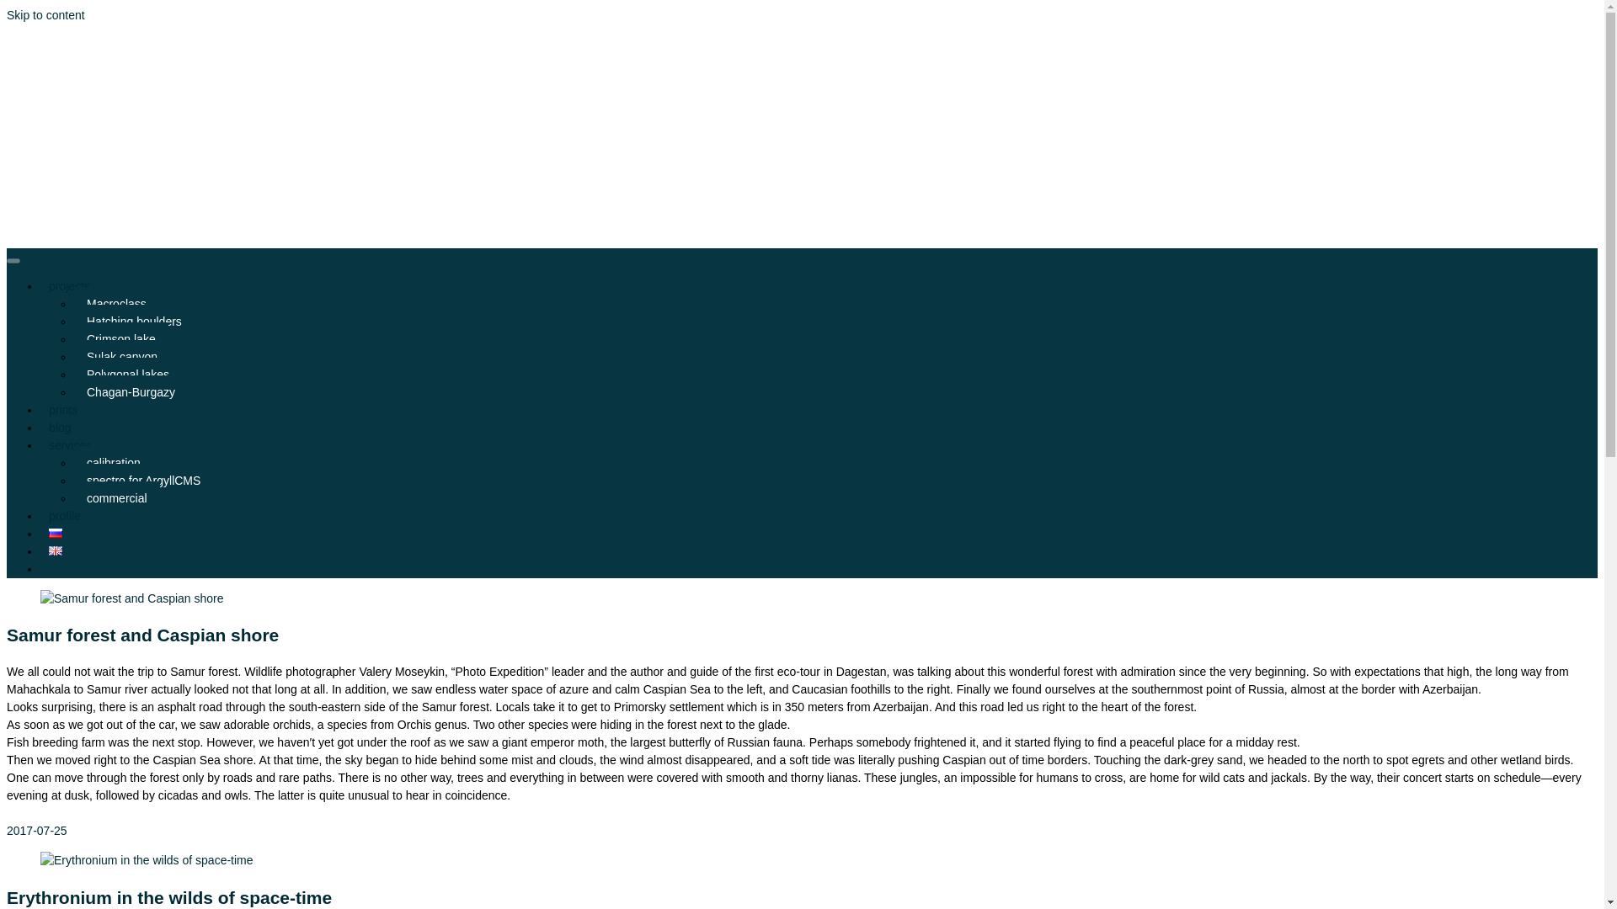 The image size is (1617, 909). I want to click on Sulak canyon, so click(121, 356).